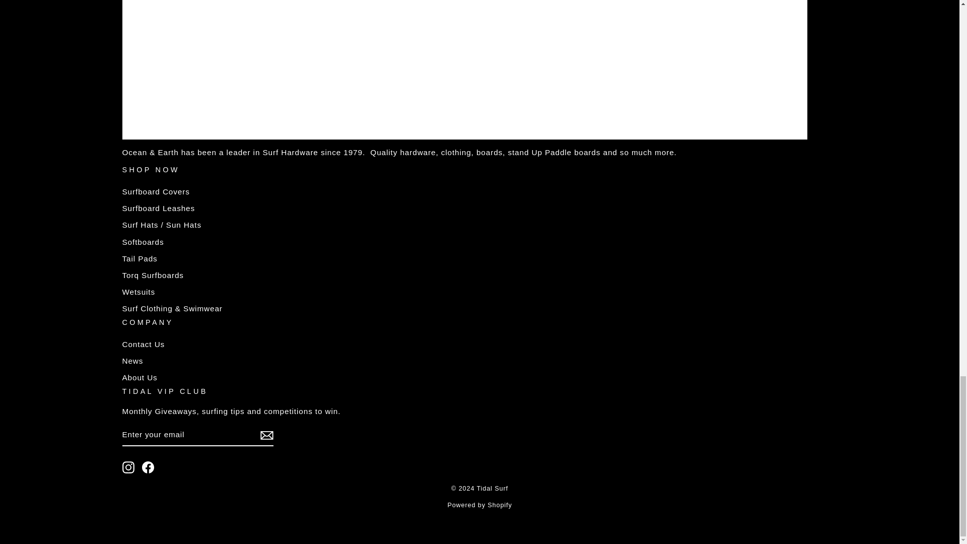 This screenshot has height=544, width=967. What do you see at coordinates (148, 467) in the screenshot?
I see `Tidal Surf on Facebook` at bounding box center [148, 467].